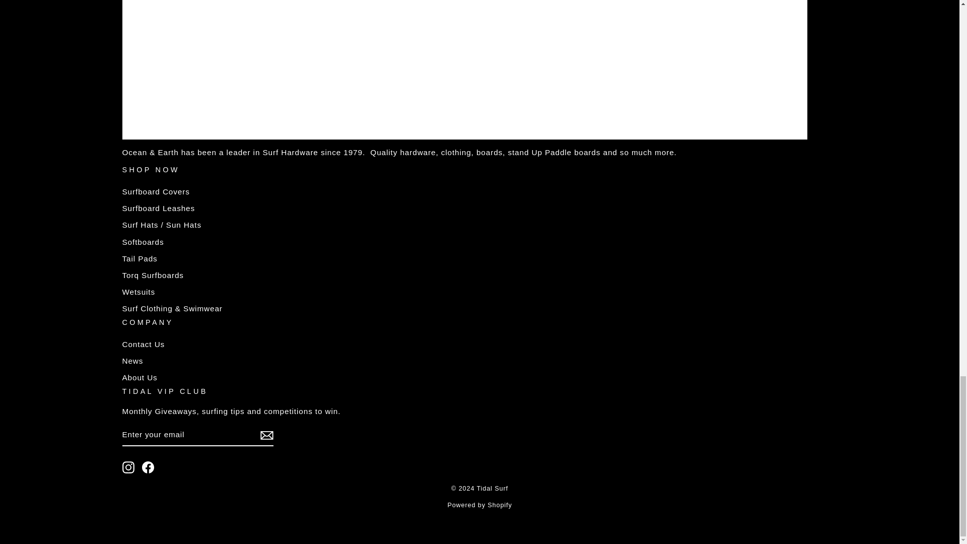 This screenshot has height=544, width=967. What do you see at coordinates (148, 467) in the screenshot?
I see `Tidal Surf on Facebook` at bounding box center [148, 467].